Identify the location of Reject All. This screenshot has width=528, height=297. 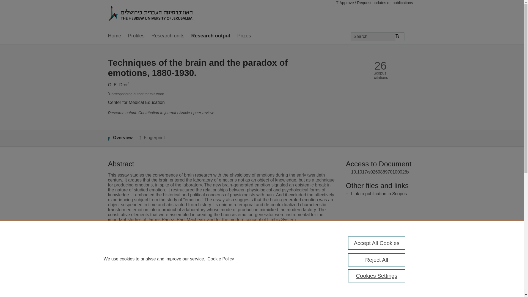
(377, 260).